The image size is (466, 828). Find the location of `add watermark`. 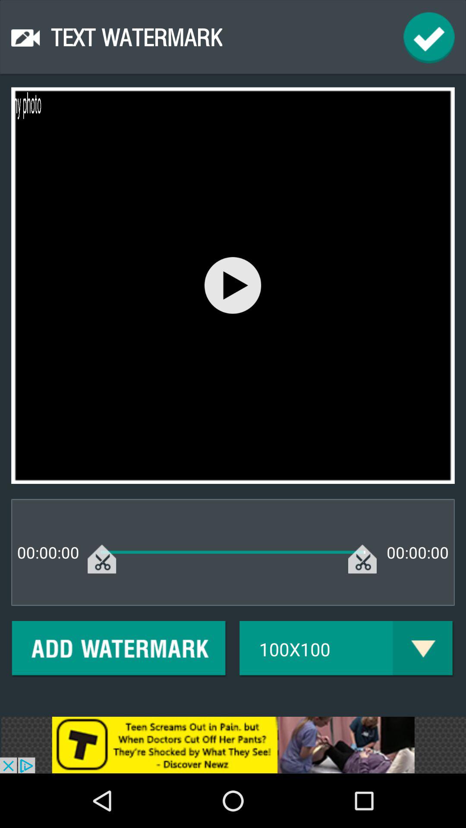

add watermark is located at coordinates (119, 649).